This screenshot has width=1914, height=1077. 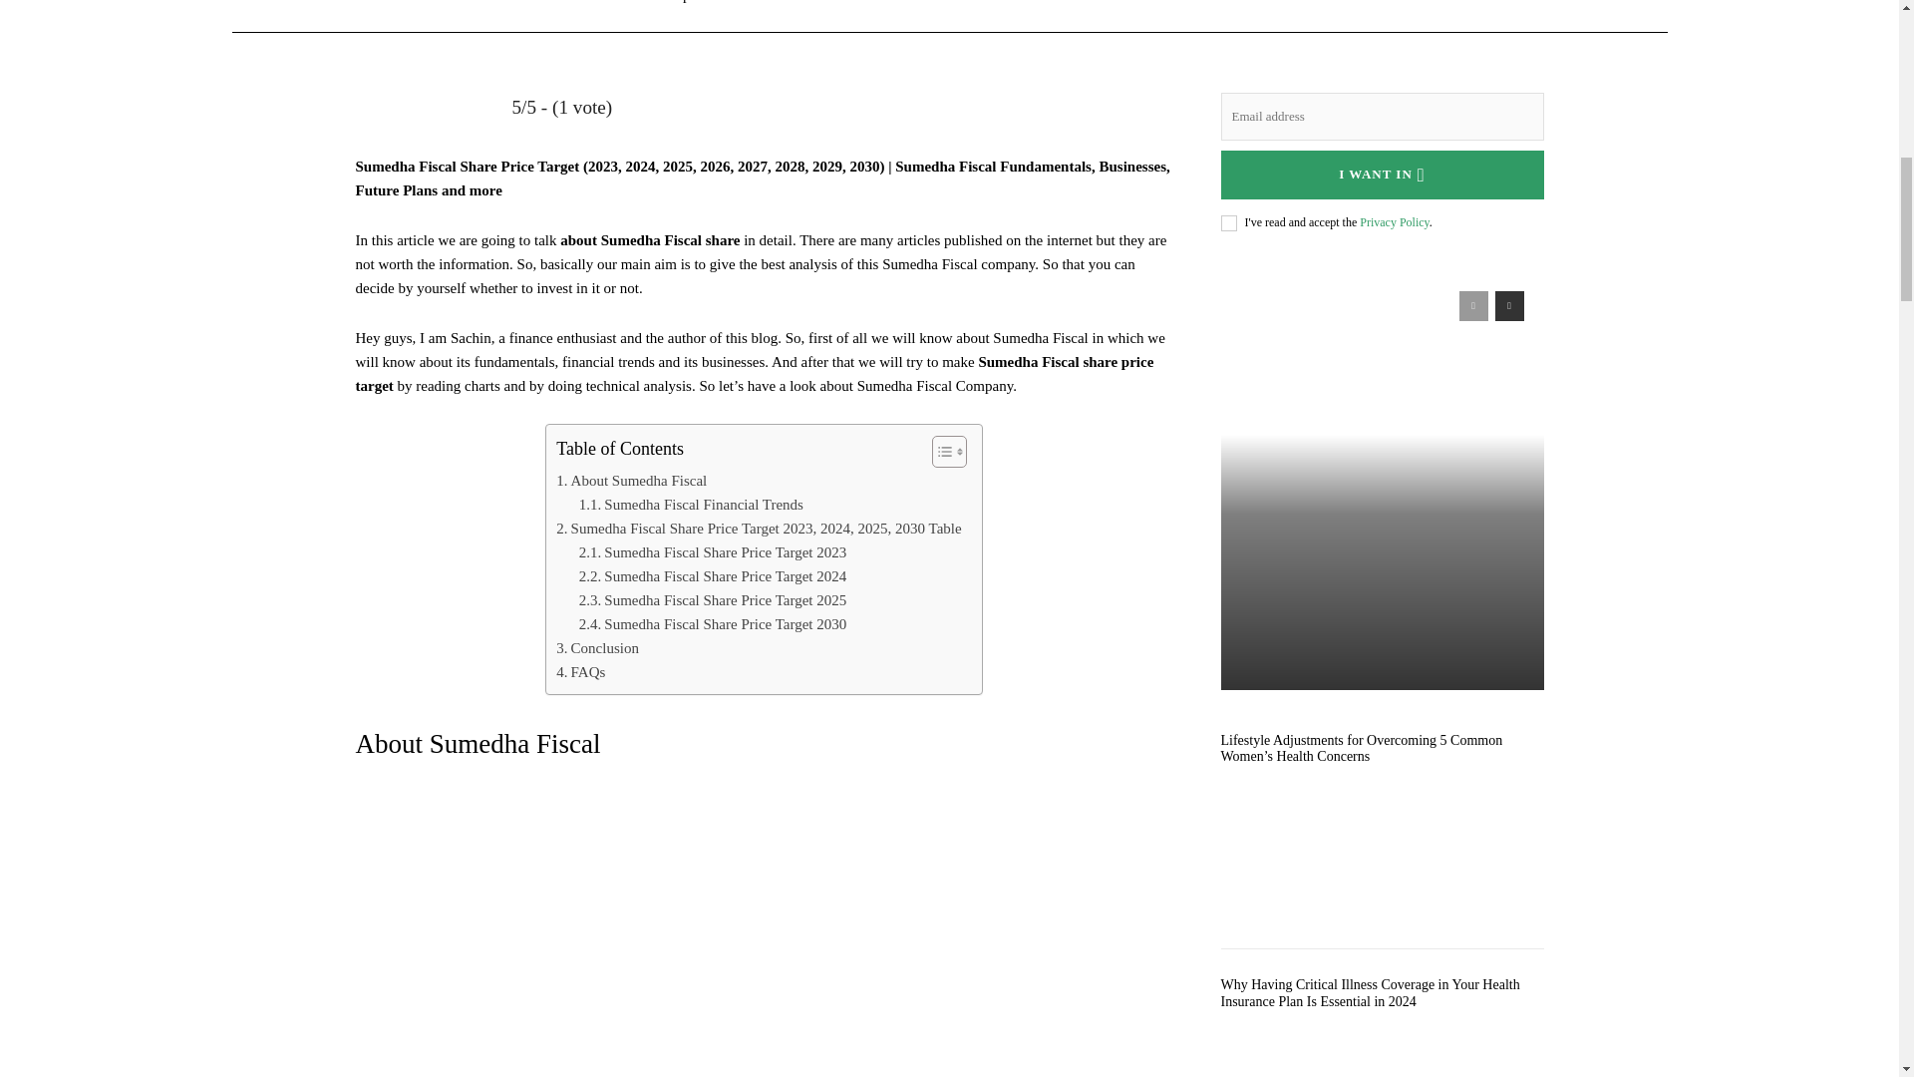 What do you see at coordinates (598, 648) in the screenshot?
I see `Conclusion` at bounding box center [598, 648].